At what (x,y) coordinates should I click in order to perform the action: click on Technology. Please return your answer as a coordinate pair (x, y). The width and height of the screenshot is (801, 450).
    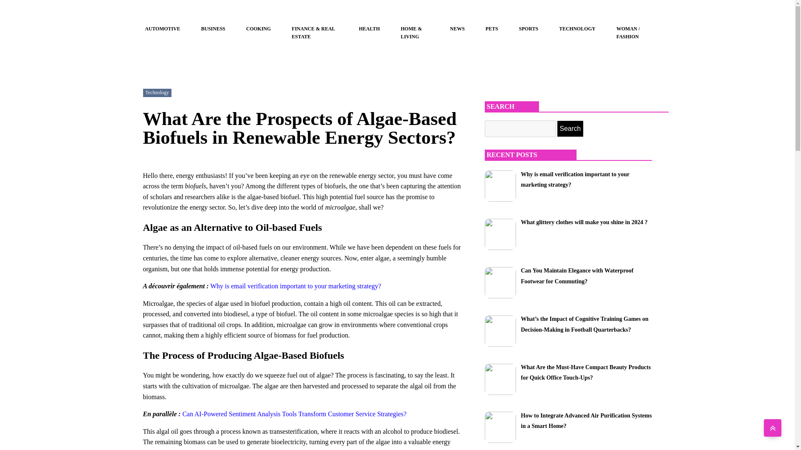
    Looking at the image, I should click on (156, 92).